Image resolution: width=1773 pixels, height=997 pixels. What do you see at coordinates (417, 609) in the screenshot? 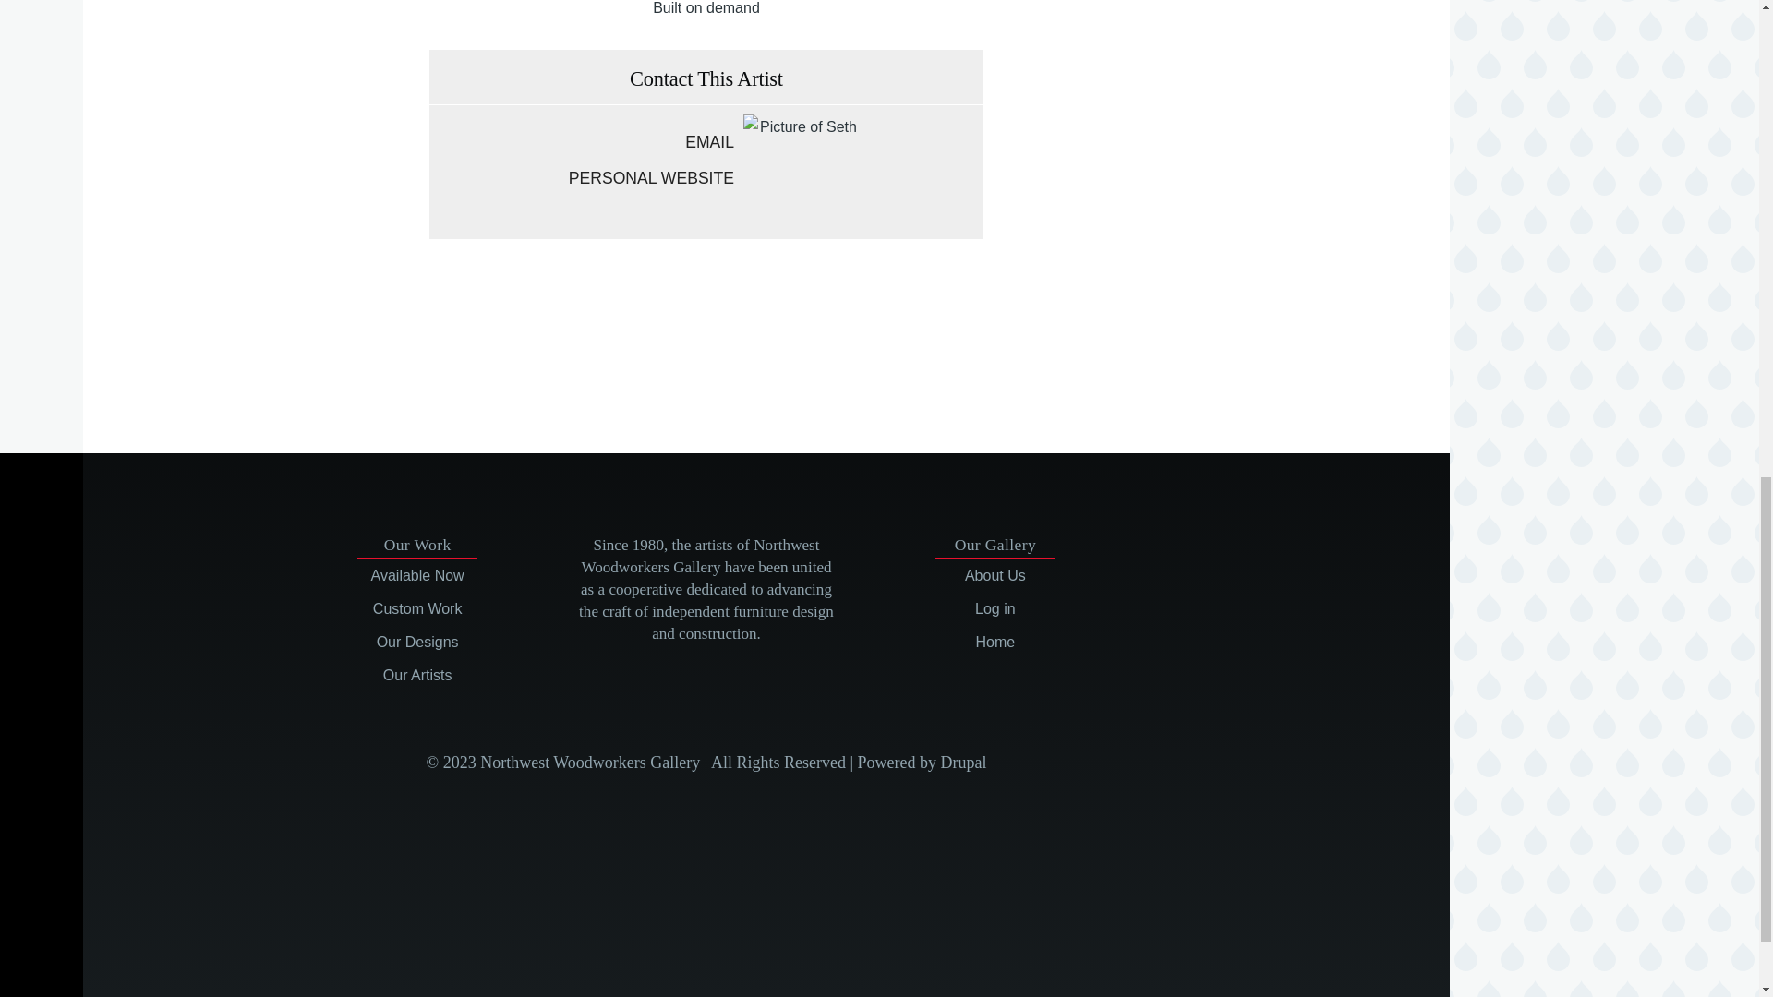
I see `Custom Work` at bounding box center [417, 609].